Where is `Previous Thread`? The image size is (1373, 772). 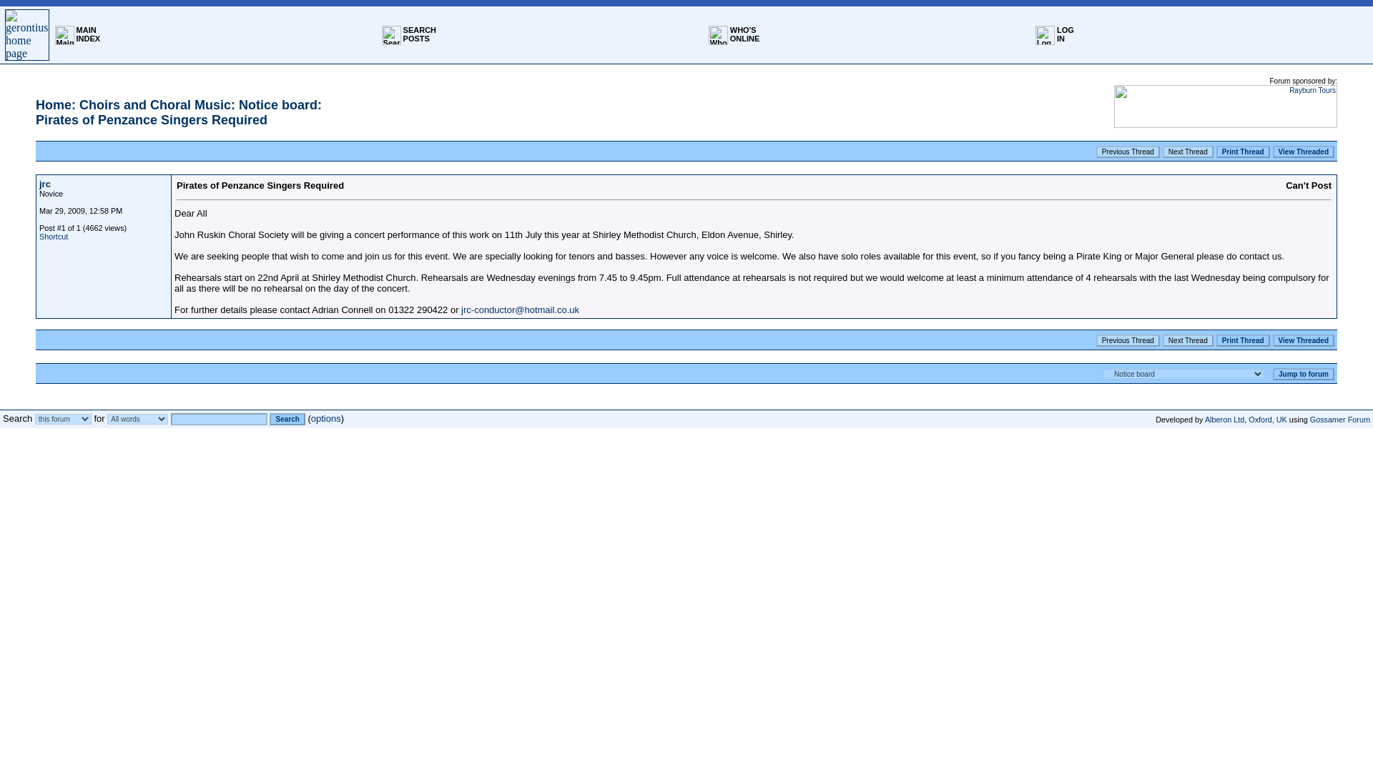 Previous Thread is located at coordinates (1128, 340).